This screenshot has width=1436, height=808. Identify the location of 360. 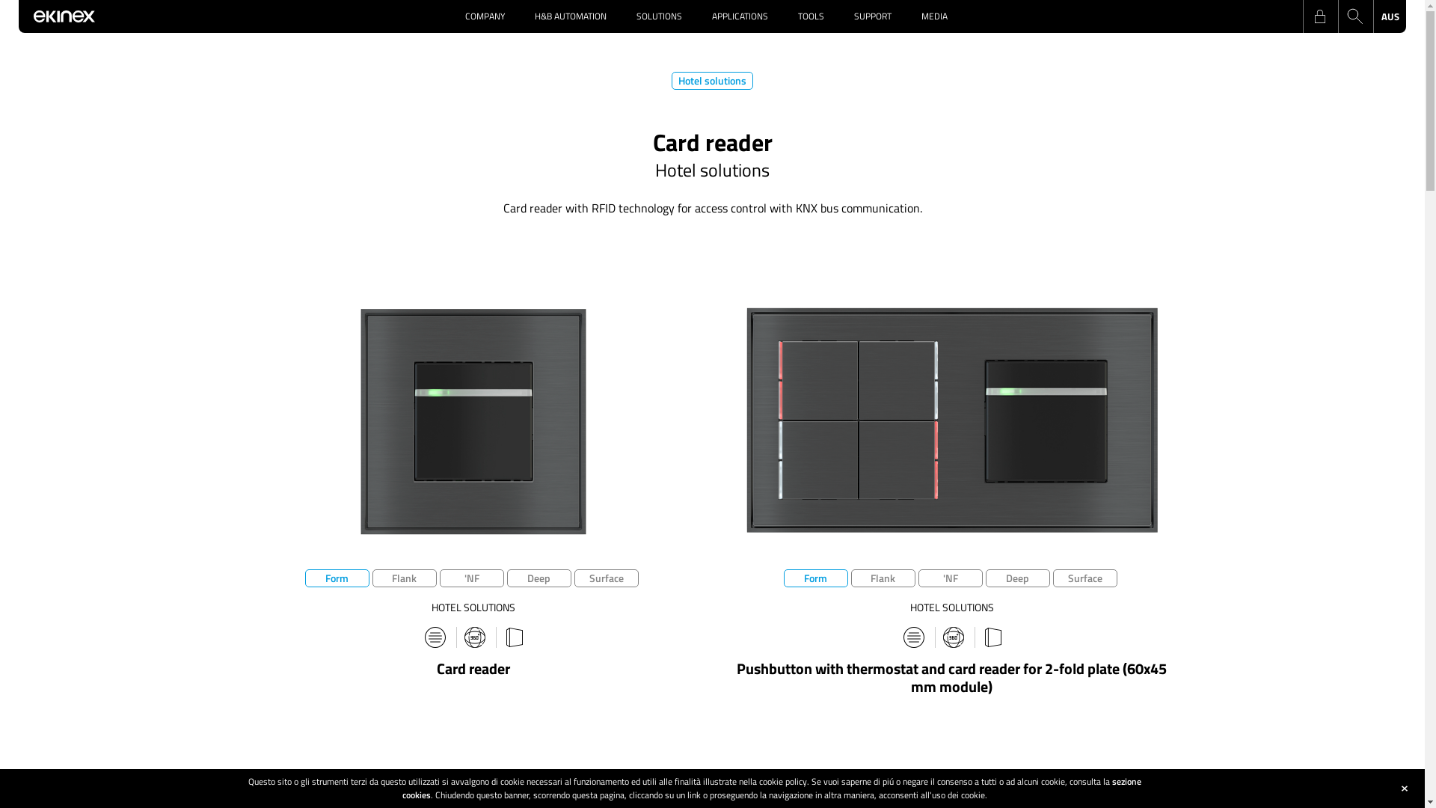
(474, 637).